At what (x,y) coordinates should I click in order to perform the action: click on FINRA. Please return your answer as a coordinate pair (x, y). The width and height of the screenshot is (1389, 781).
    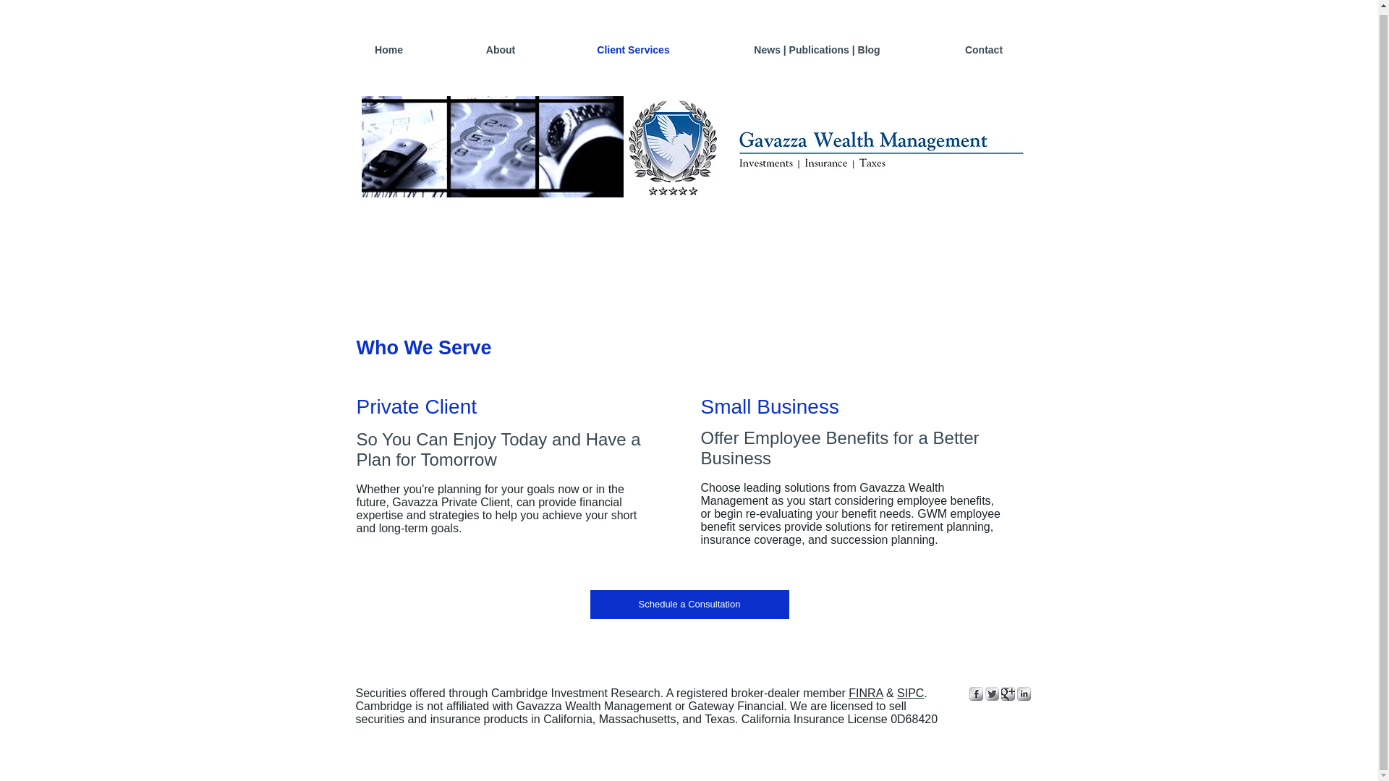
    Looking at the image, I should click on (865, 693).